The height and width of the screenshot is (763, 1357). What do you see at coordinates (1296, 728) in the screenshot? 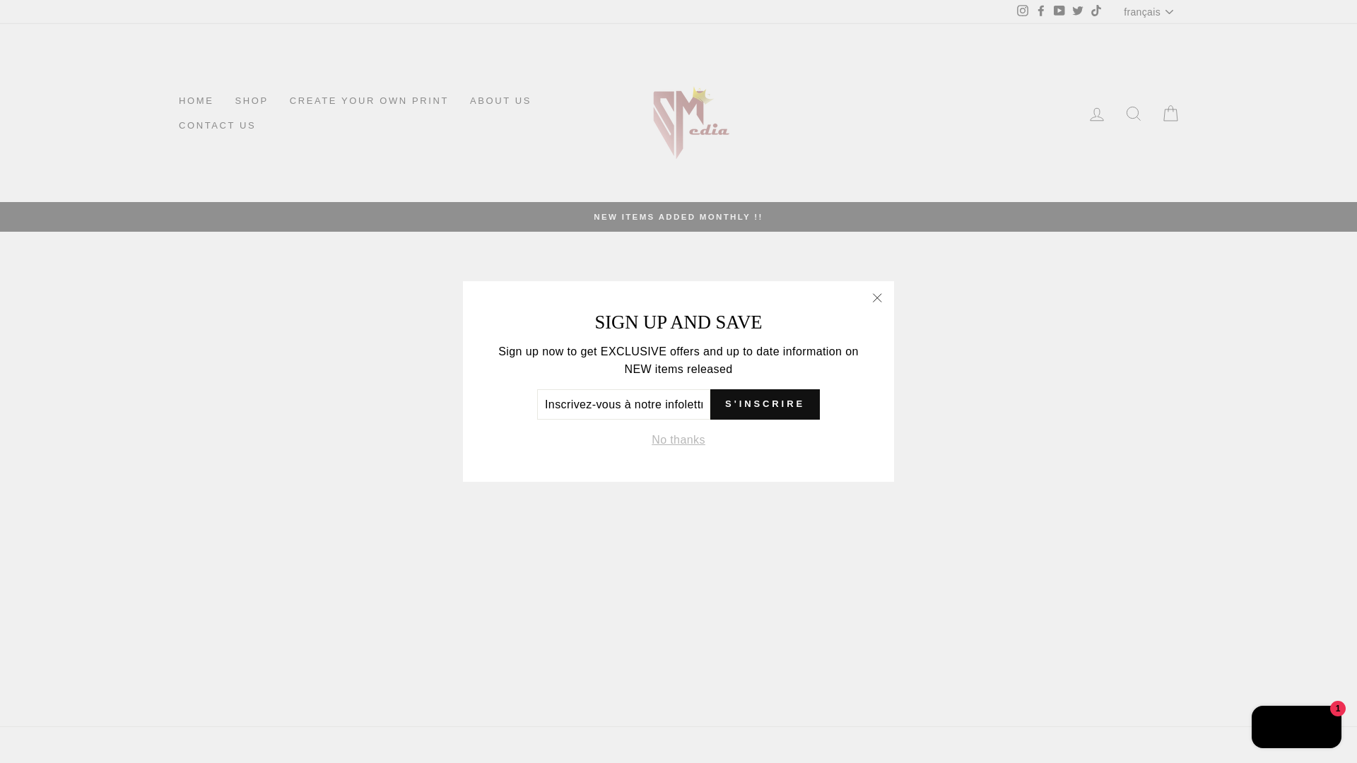
I see `Chat de la boutique en ligne Shopify` at bounding box center [1296, 728].